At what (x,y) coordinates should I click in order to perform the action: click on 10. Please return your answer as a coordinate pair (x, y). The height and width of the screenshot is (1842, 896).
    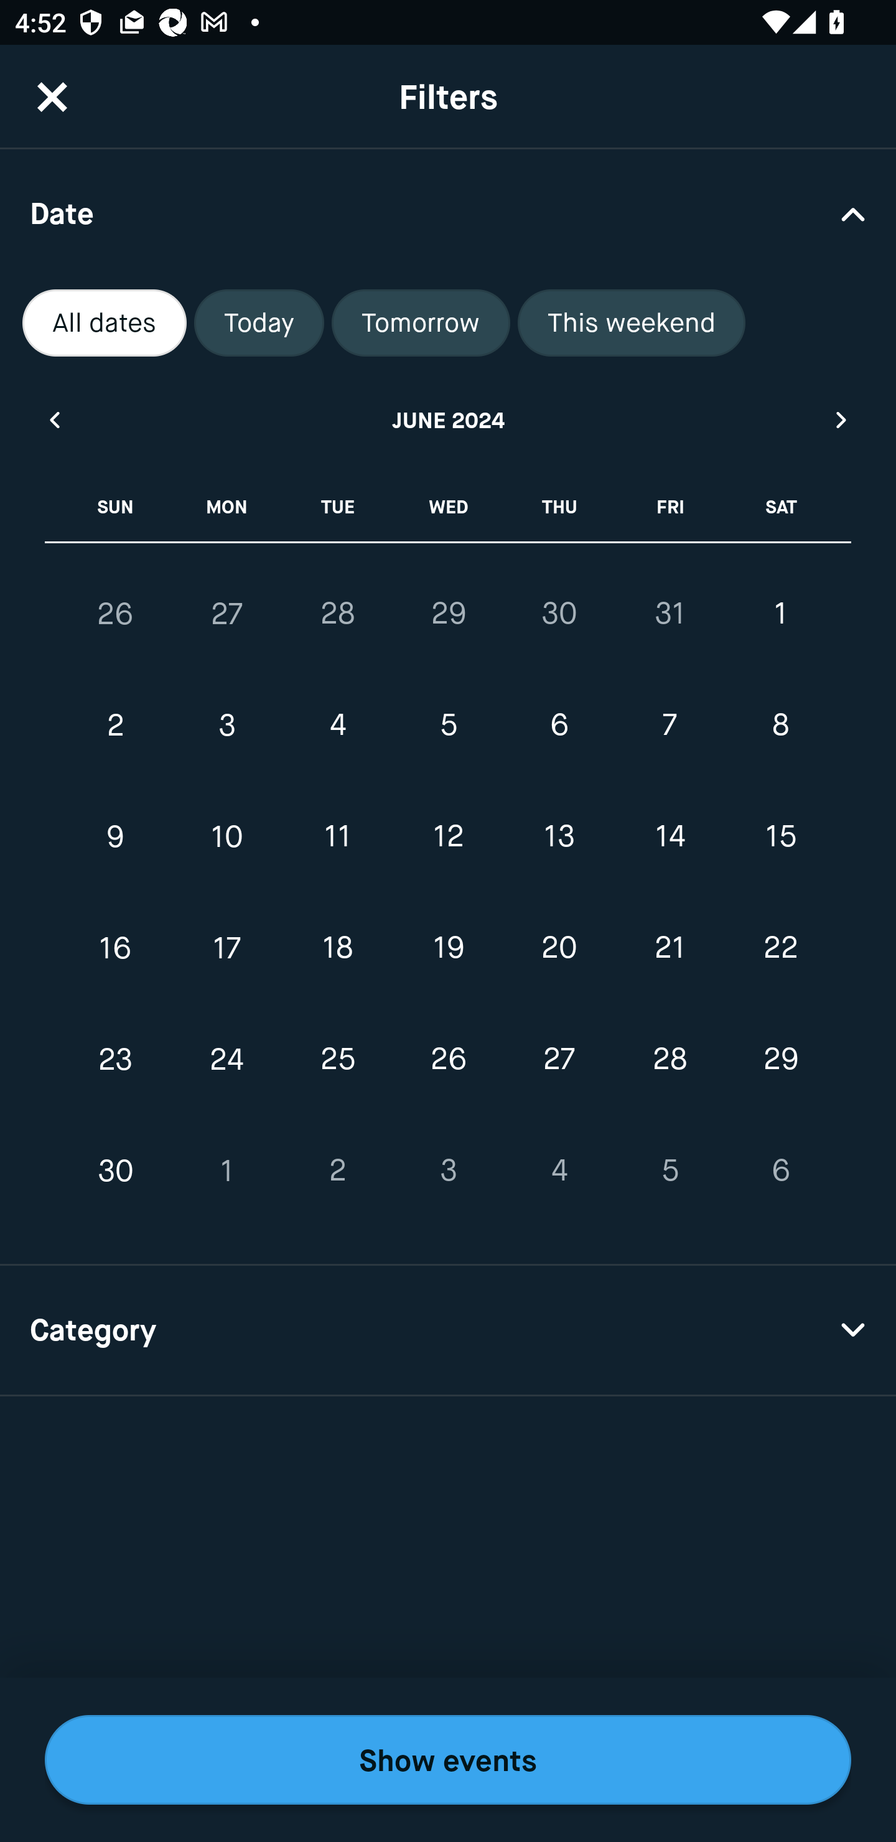
    Looking at the image, I should click on (226, 836).